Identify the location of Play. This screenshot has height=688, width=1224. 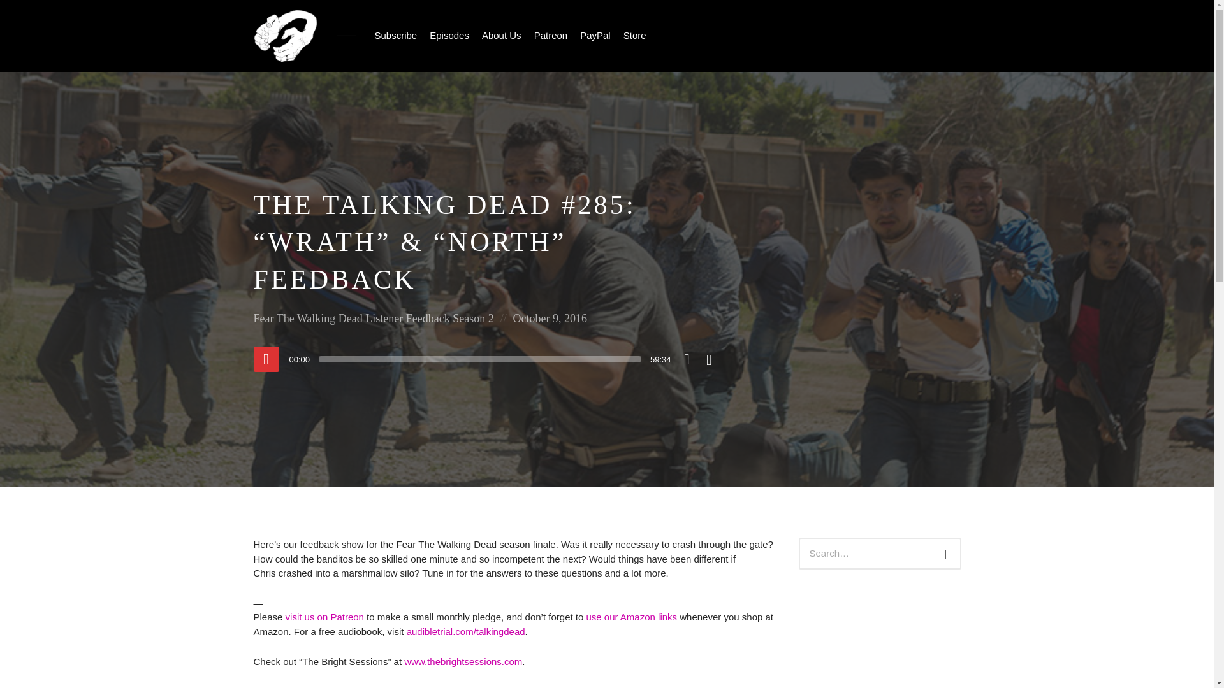
(266, 359).